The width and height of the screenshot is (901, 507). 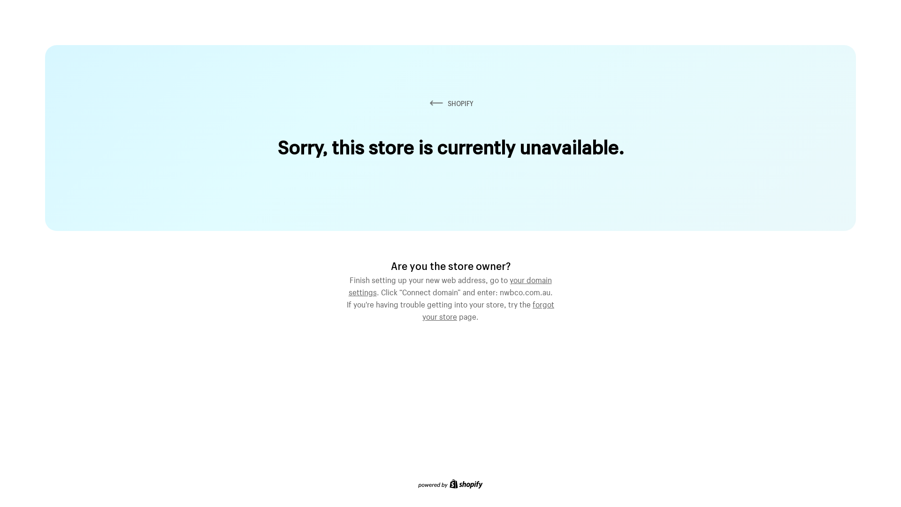 What do you see at coordinates (488, 309) in the screenshot?
I see `forgot your store` at bounding box center [488, 309].